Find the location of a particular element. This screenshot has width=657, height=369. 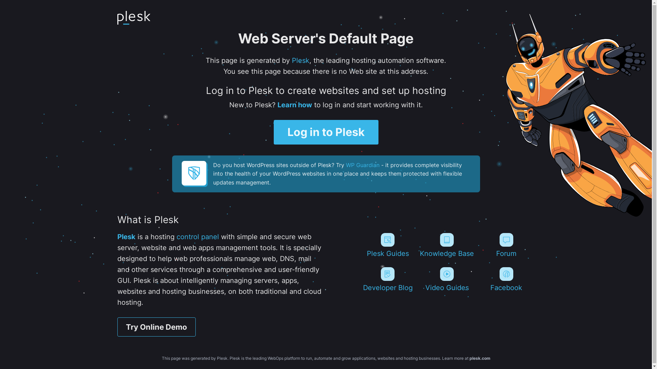

Plesk Guides is located at coordinates (387, 245).